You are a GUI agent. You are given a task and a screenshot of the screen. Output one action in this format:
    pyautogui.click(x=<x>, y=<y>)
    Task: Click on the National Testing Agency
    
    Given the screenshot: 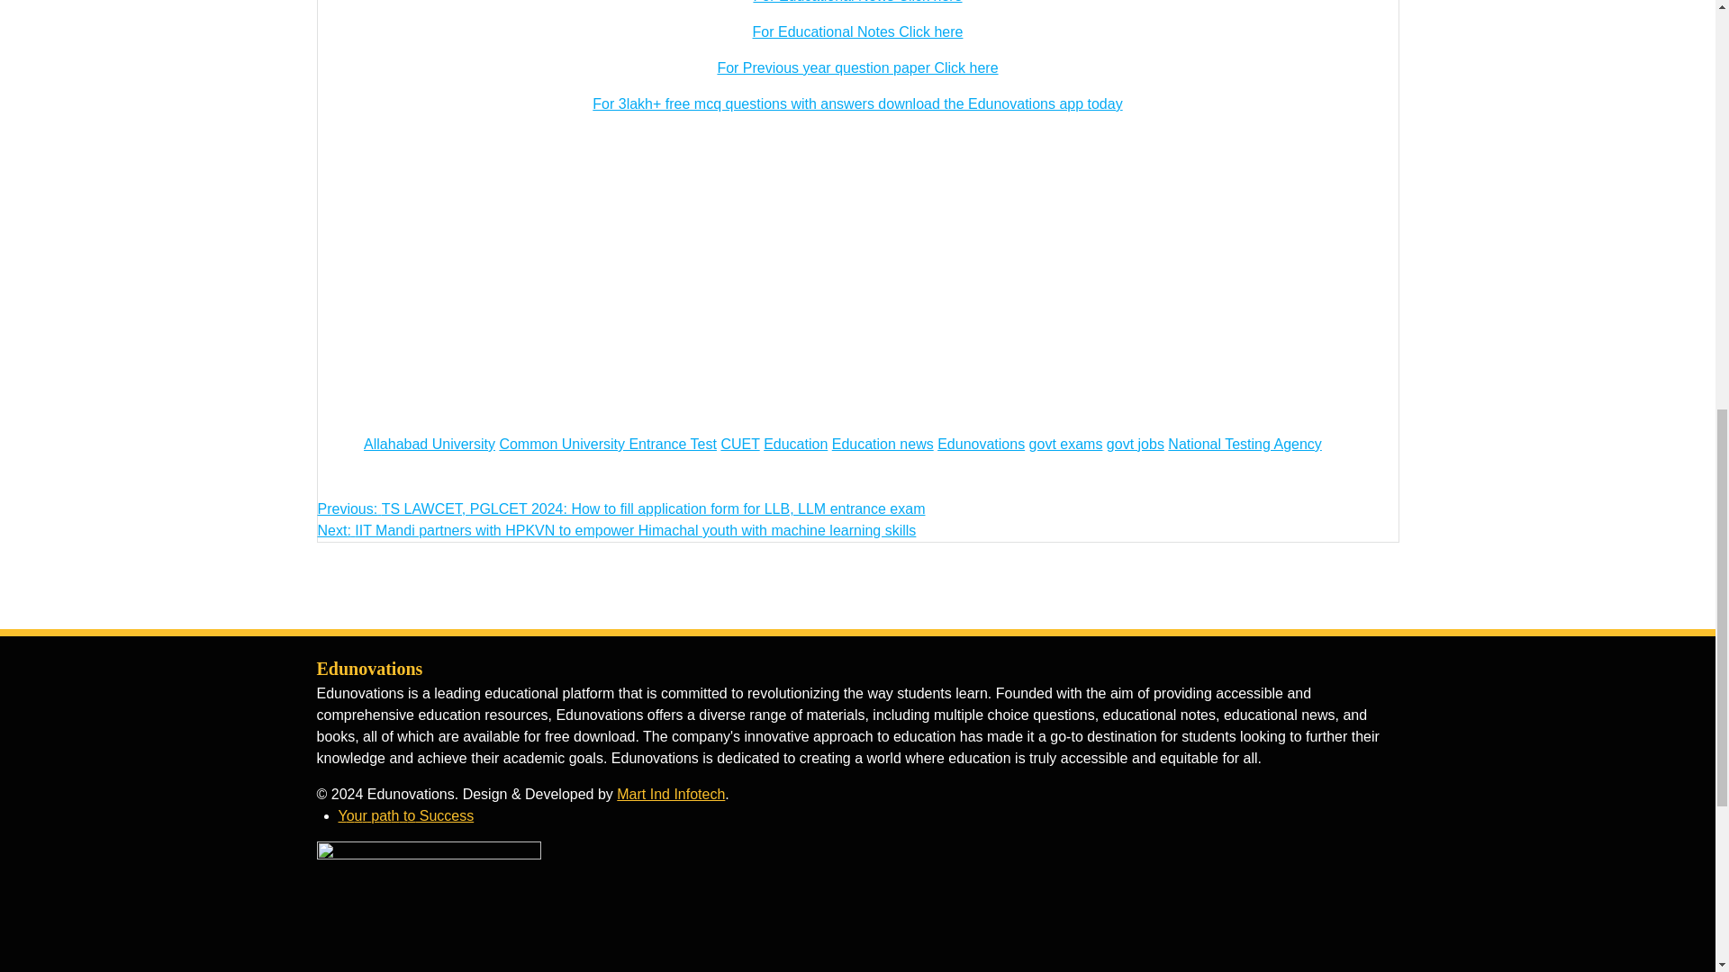 What is the action you would take?
    pyautogui.click(x=1245, y=444)
    